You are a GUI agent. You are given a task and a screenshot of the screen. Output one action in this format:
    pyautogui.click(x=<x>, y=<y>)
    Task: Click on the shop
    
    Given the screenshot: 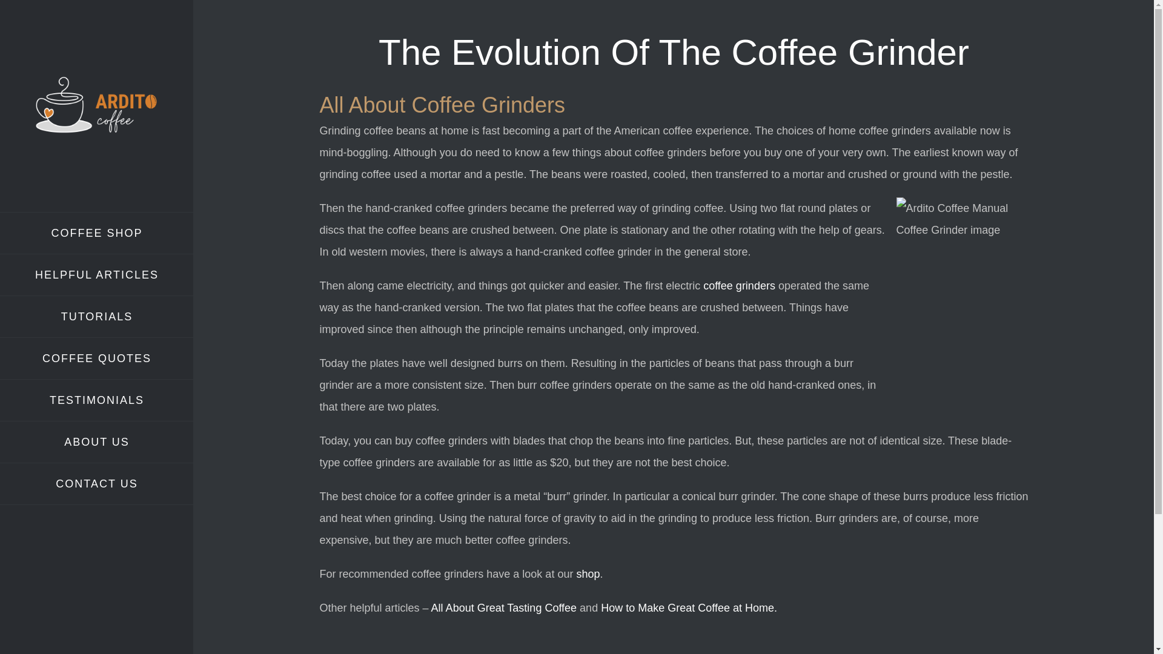 What is the action you would take?
    pyautogui.click(x=588, y=574)
    